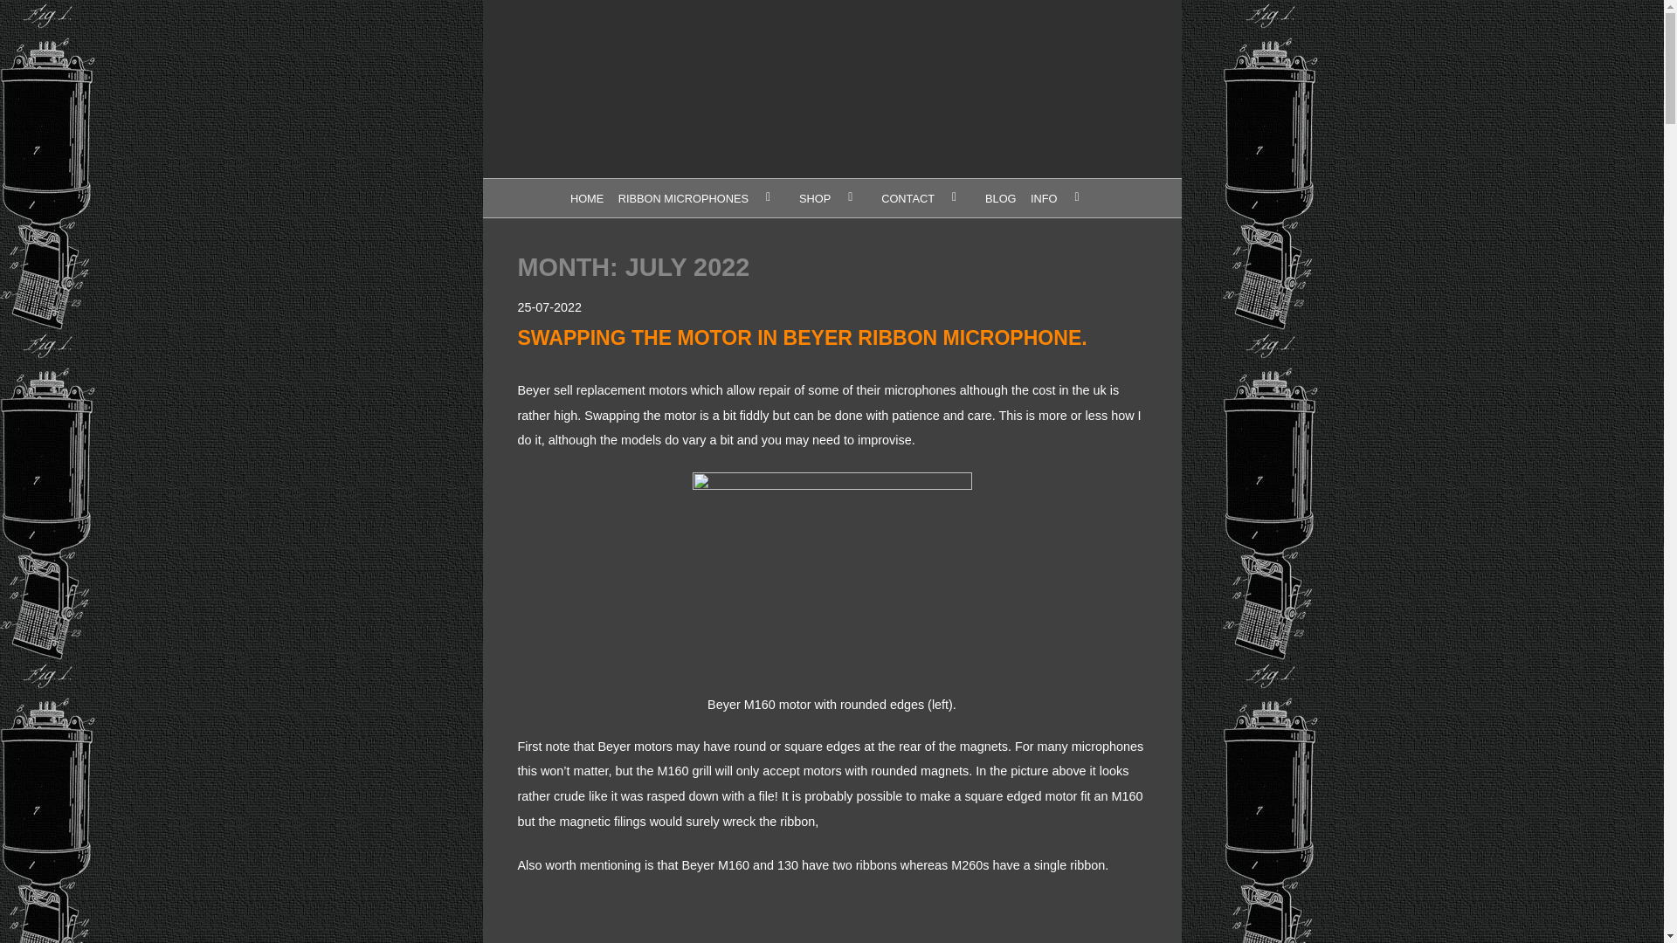 The width and height of the screenshot is (1677, 943). I want to click on CONTACT, so click(926, 198).